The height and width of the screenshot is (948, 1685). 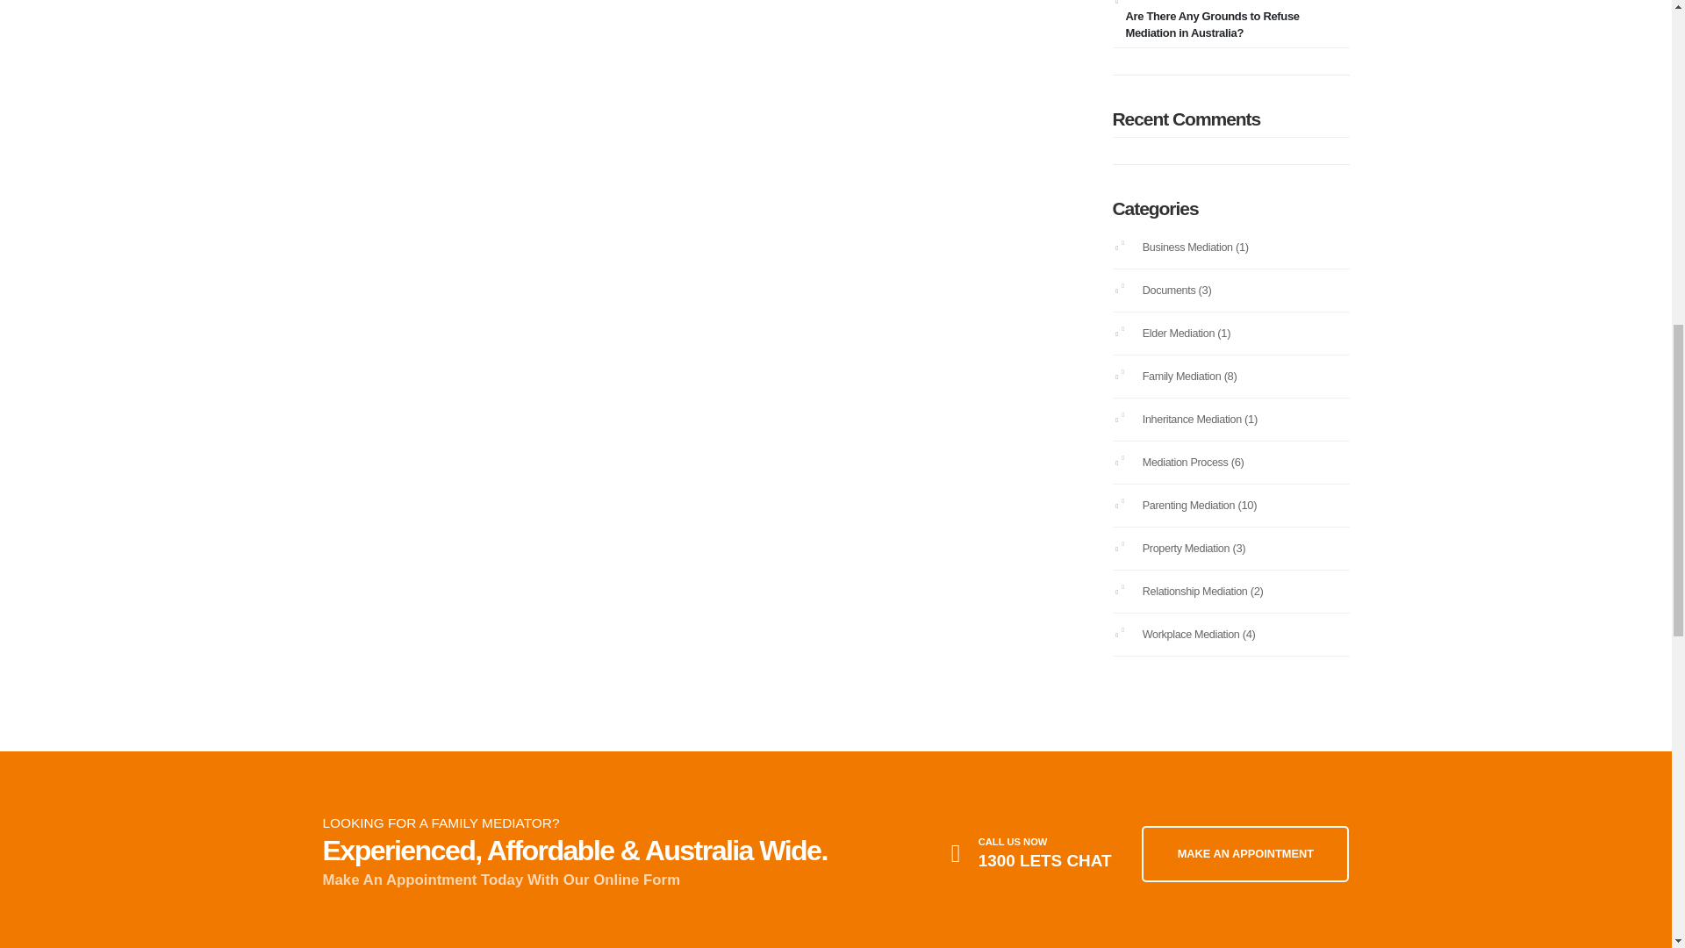 I want to click on Appointment, so click(x=1245, y=853).